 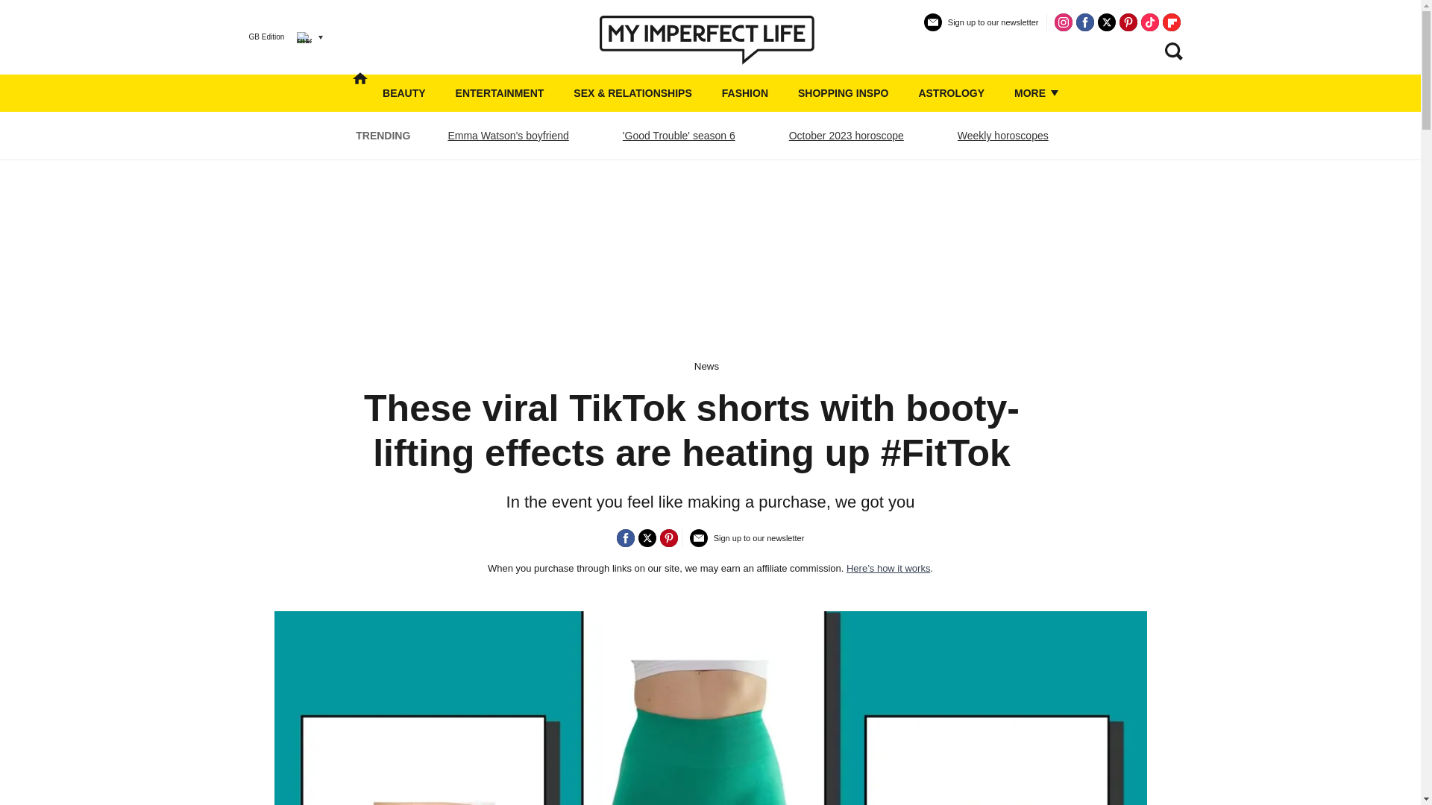 I want to click on 'Good Trouble' season 6, so click(x=679, y=136).